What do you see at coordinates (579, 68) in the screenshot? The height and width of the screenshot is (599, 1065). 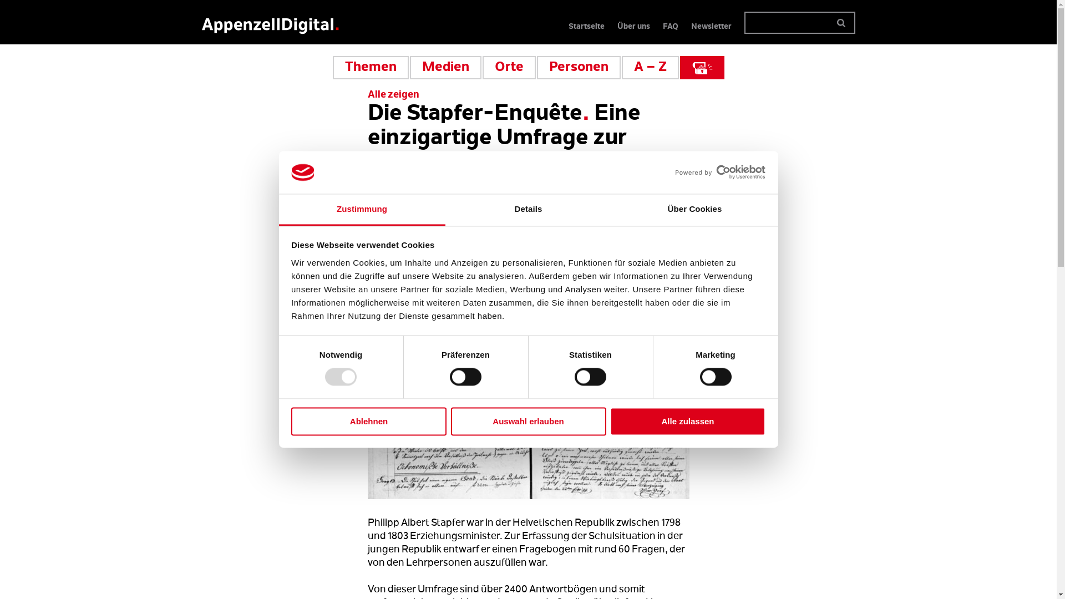 I see `Personen` at bounding box center [579, 68].